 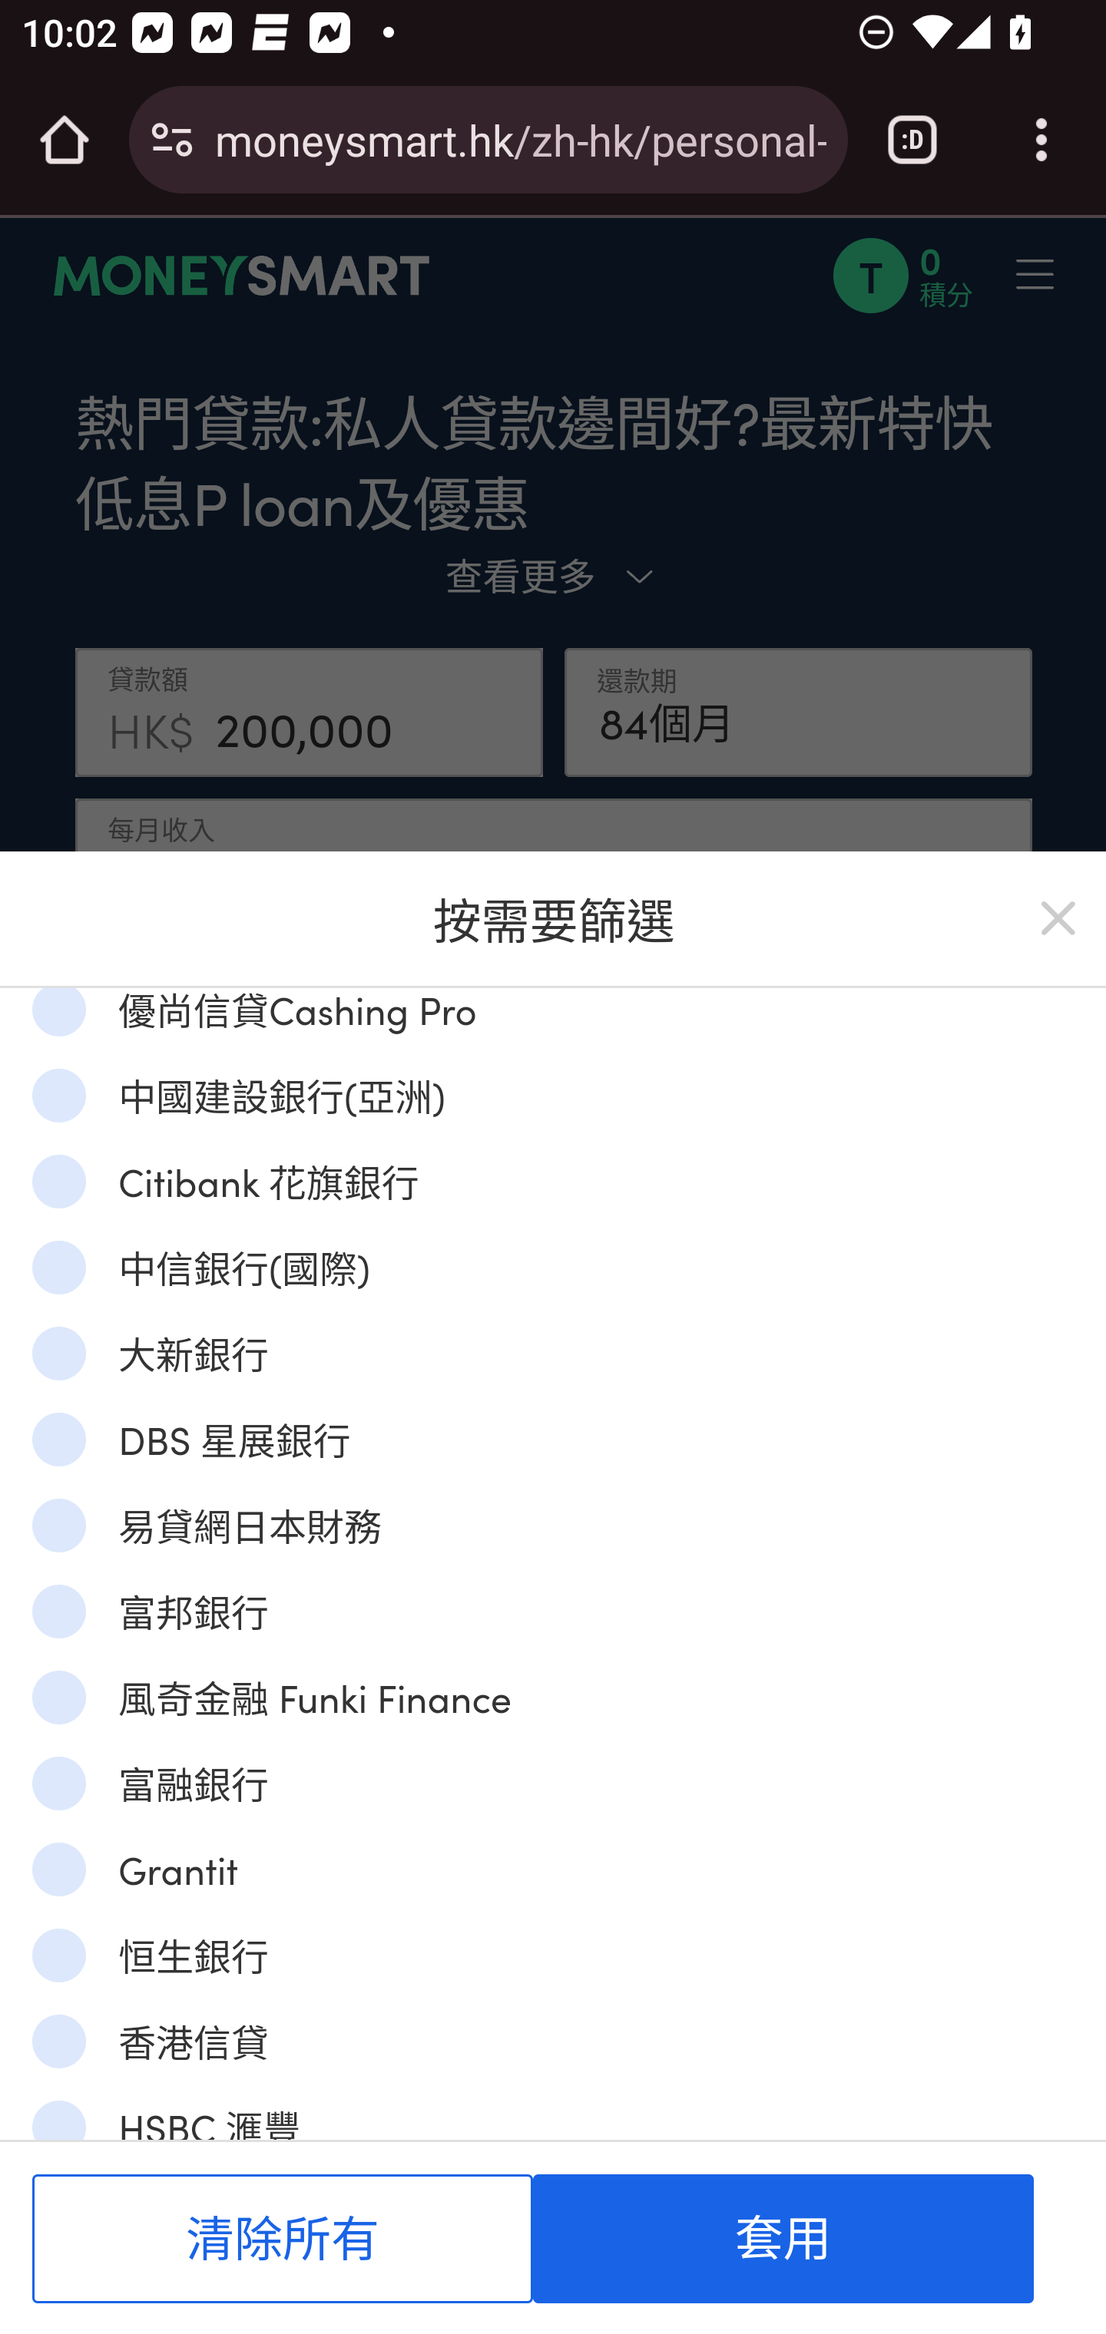 I want to click on Switch or close tabs, so click(x=912, y=140).